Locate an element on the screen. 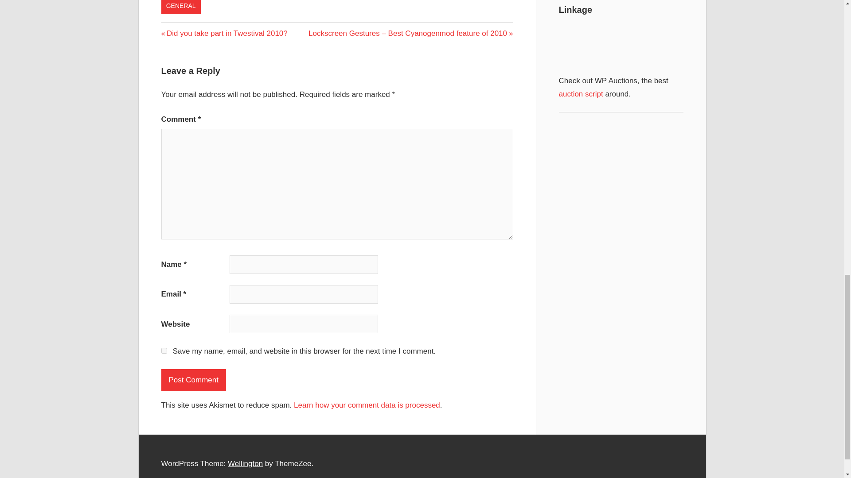 The image size is (851, 478). Wellington WordPress Theme is located at coordinates (246, 463).